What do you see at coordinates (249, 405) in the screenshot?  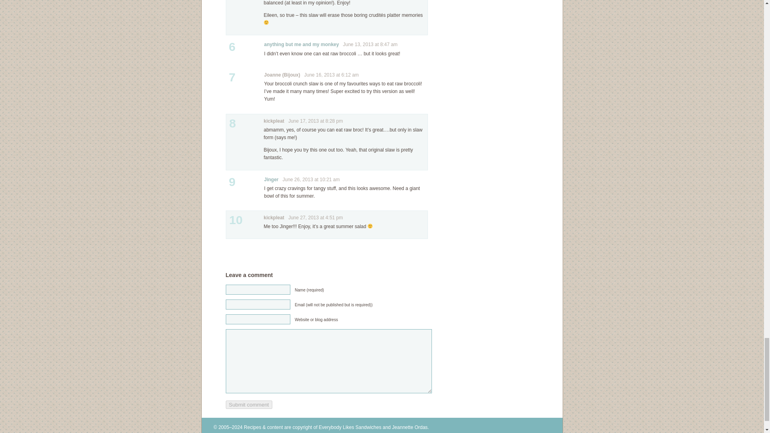 I see `Submit comment` at bounding box center [249, 405].